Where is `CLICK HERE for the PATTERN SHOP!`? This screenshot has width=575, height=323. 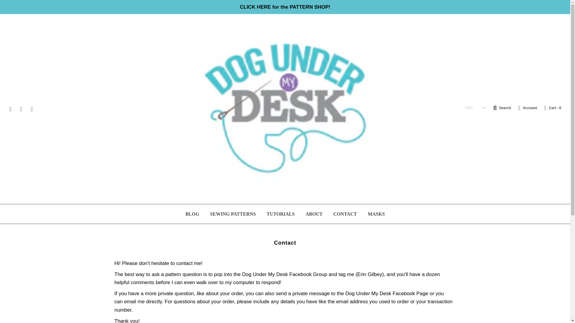
CLICK HERE for the PATTERN SHOP! is located at coordinates (285, 7).